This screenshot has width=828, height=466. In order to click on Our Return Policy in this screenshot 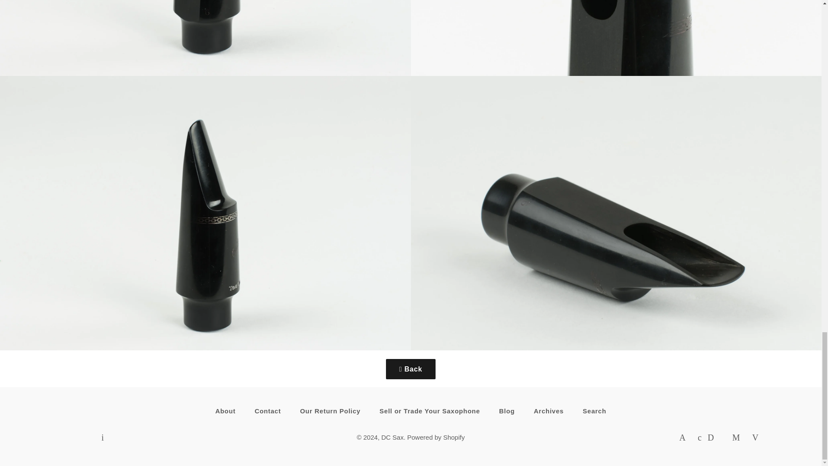, I will do `click(330, 411)`.